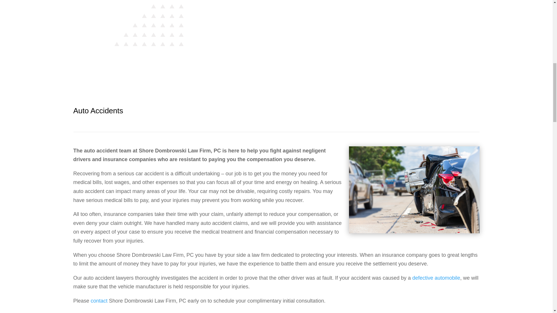 Image resolution: width=557 pixels, height=313 pixels. Describe the element at coordinates (436, 278) in the screenshot. I see `defective automobile` at that location.